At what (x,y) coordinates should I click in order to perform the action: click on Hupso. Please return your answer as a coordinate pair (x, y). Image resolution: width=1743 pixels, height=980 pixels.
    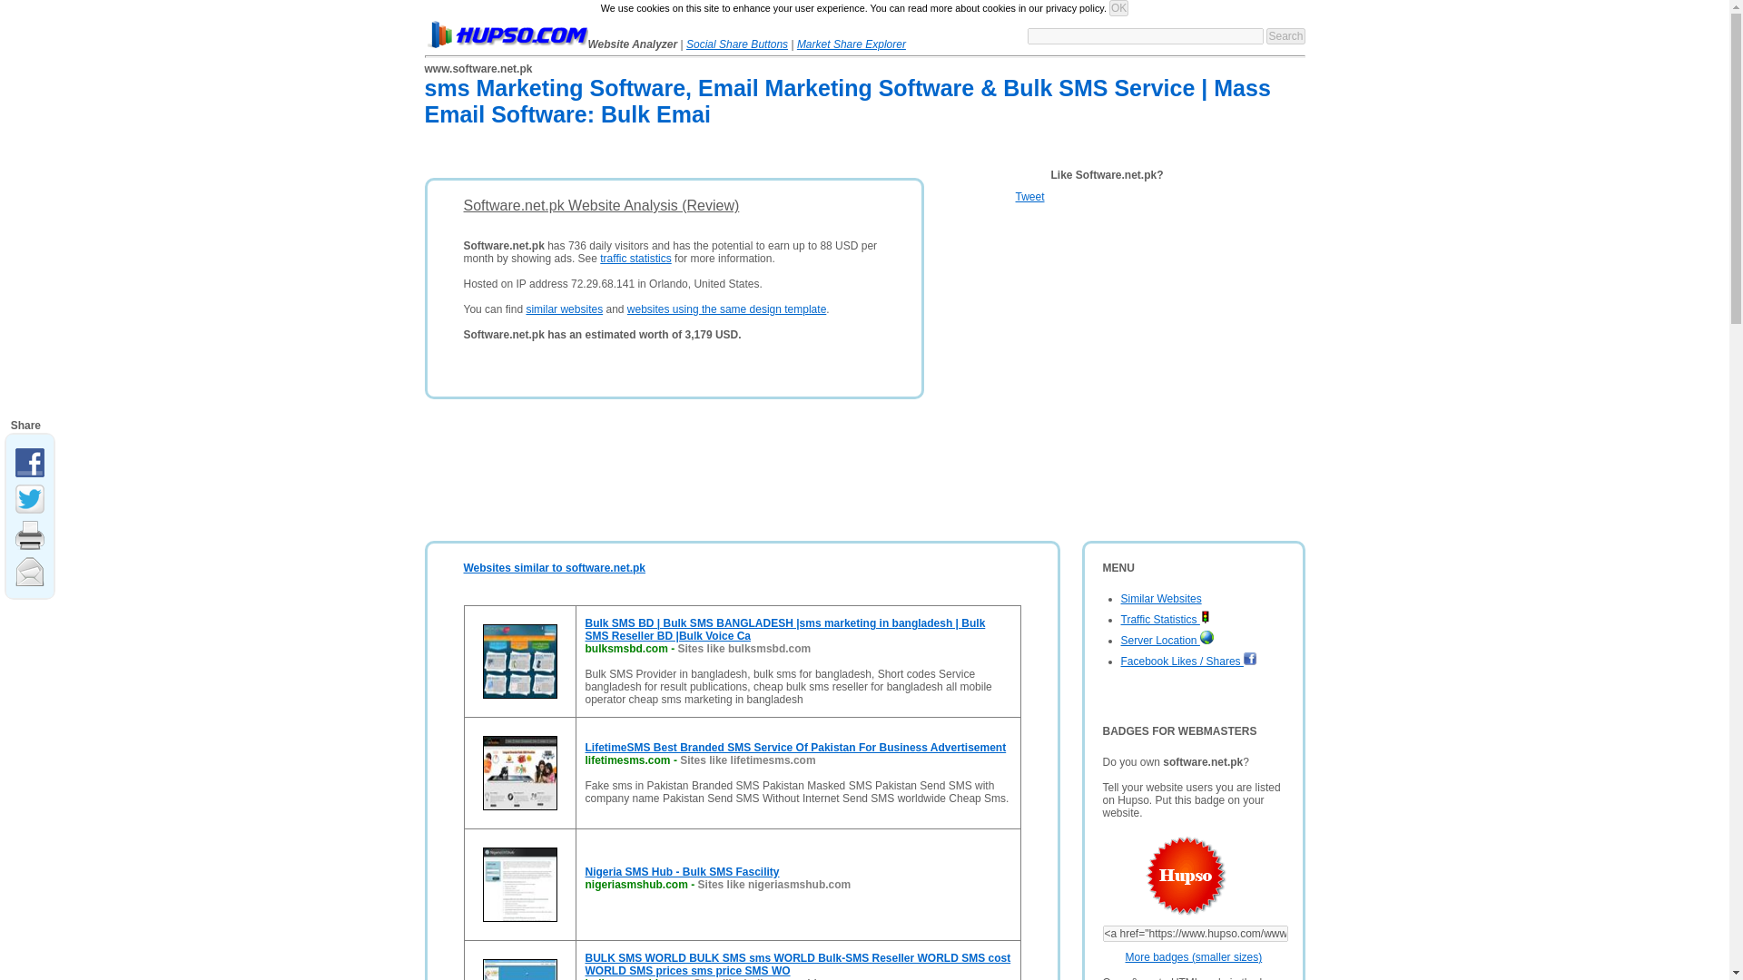
    Looking at the image, I should click on (507, 34).